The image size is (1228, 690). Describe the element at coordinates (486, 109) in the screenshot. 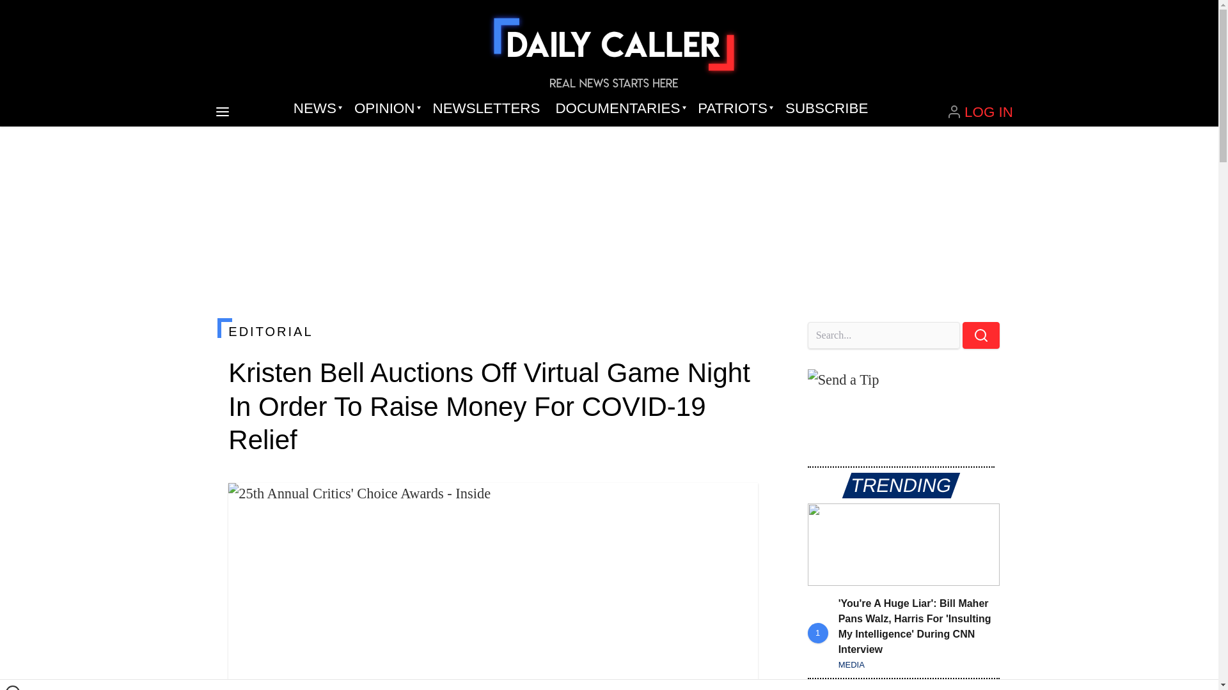

I see `NEWSLETTERS` at that location.